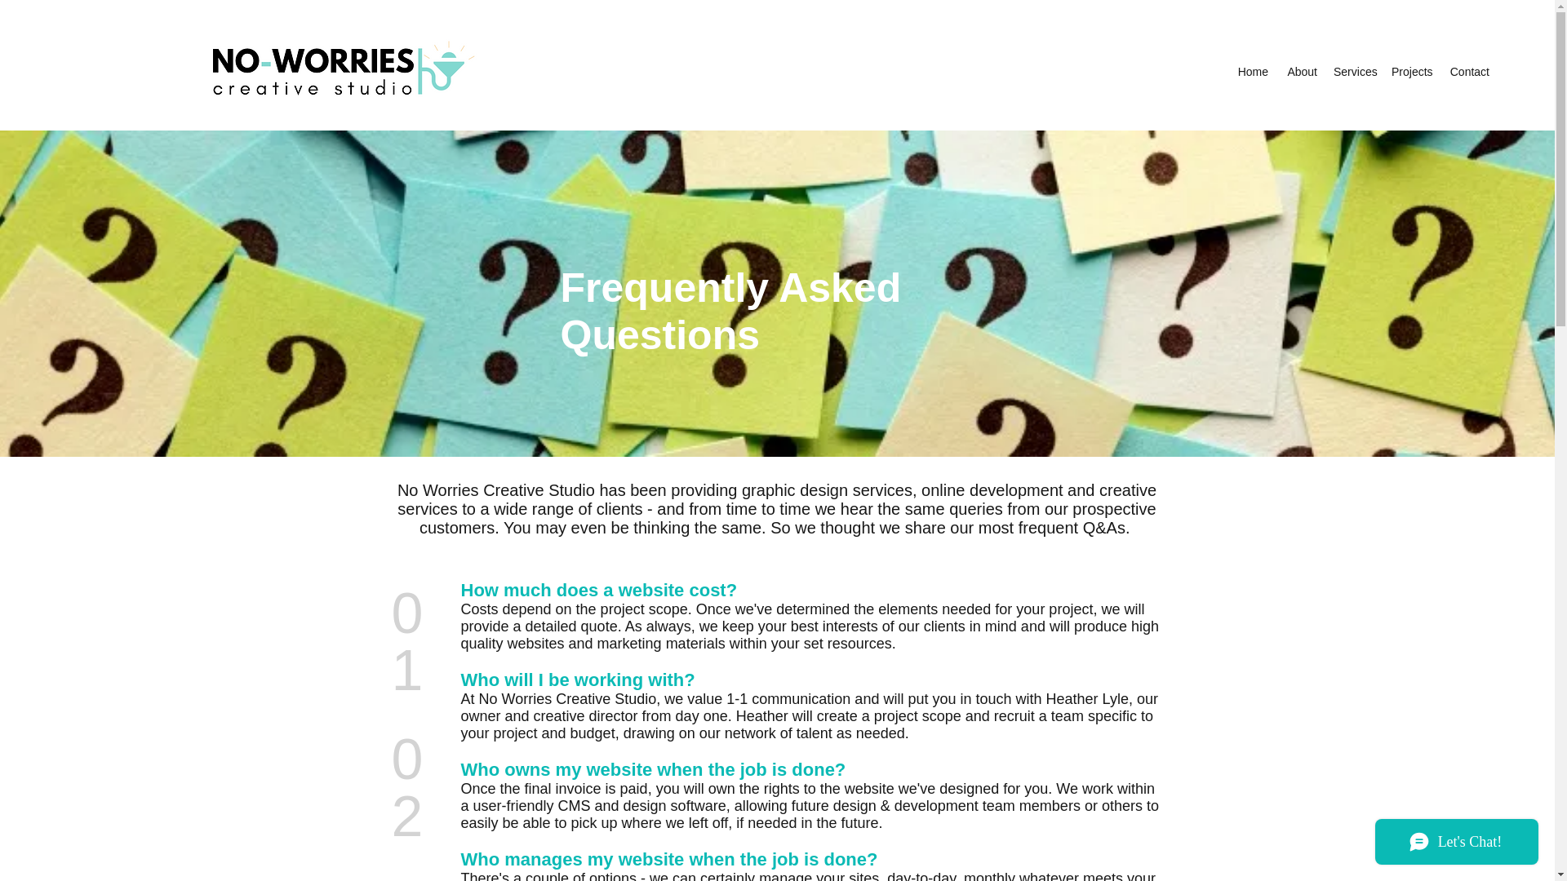 The image size is (1567, 881). I want to click on Projects, so click(1412, 72).